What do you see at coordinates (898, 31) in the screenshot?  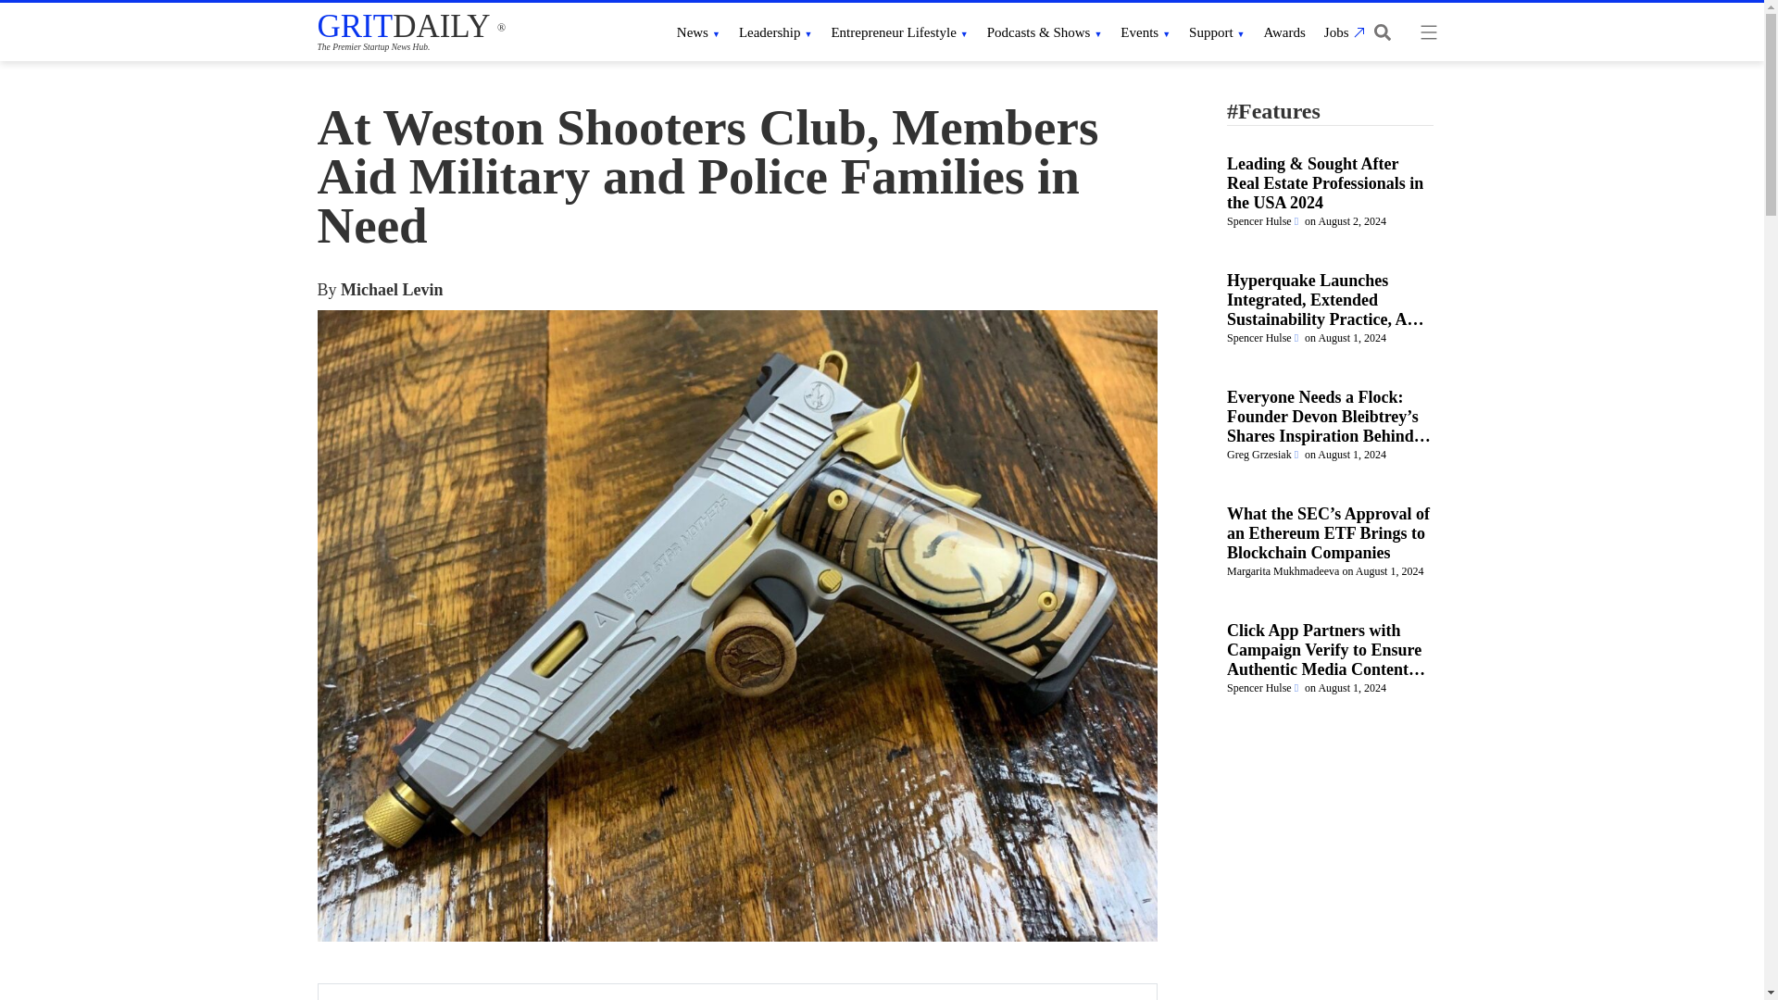 I see `Entrepreneur Lifestyle` at bounding box center [898, 31].